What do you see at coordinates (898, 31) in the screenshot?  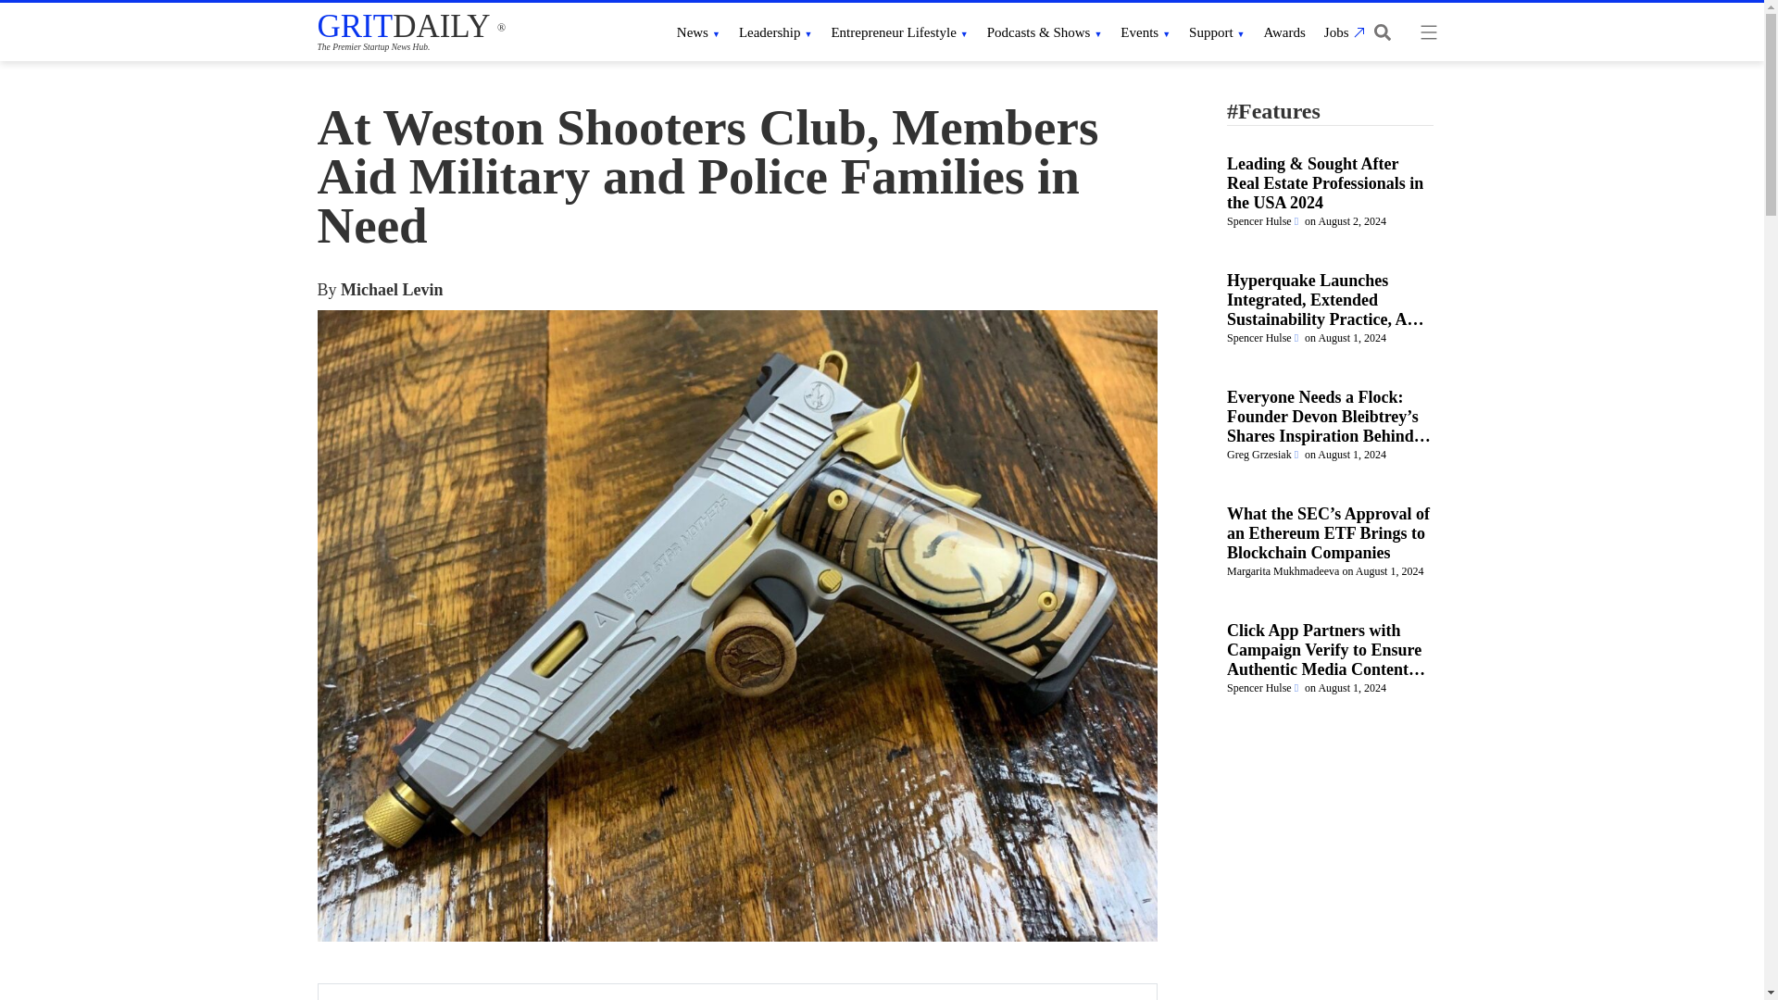 I see `Entrepreneur Lifestyle` at bounding box center [898, 31].